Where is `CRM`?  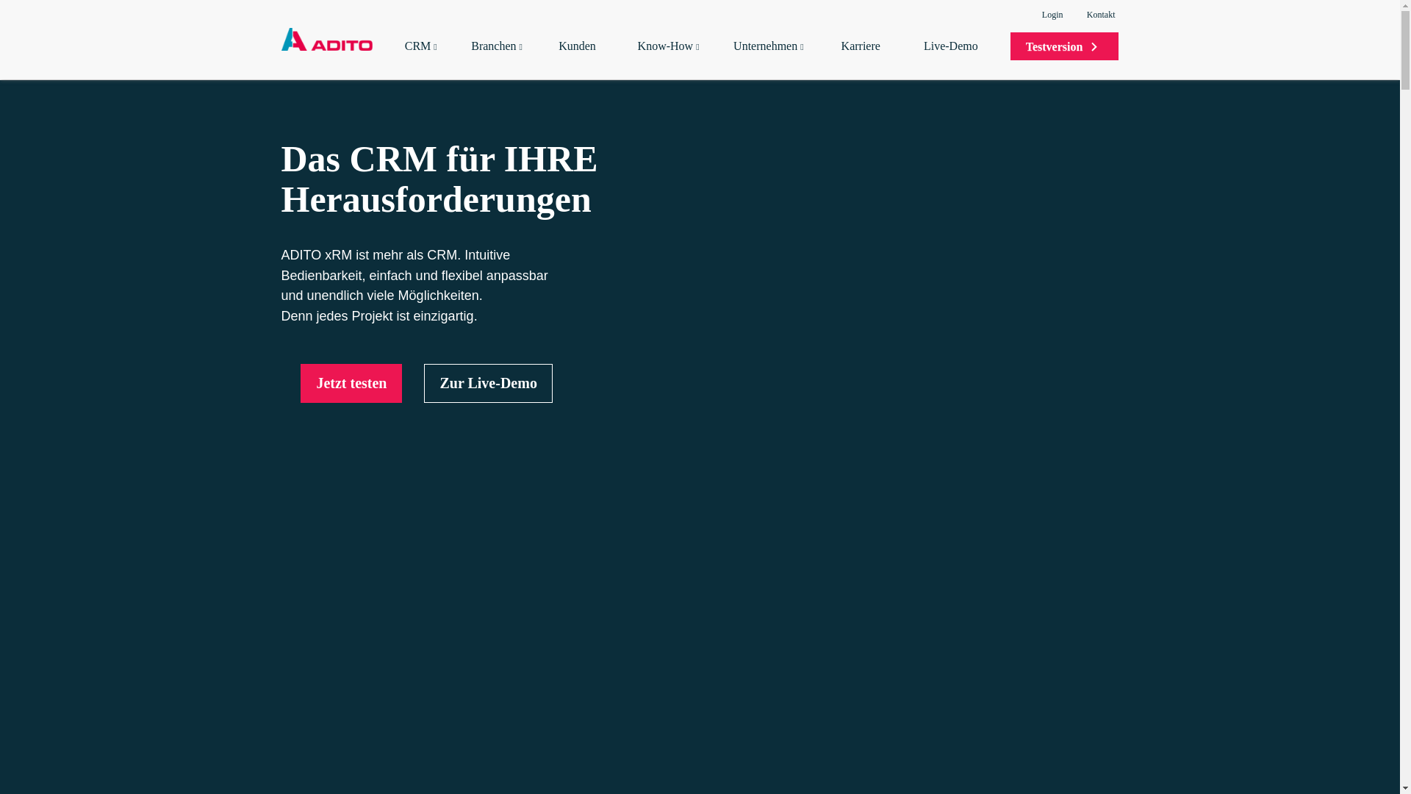 CRM is located at coordinates (423, 59).